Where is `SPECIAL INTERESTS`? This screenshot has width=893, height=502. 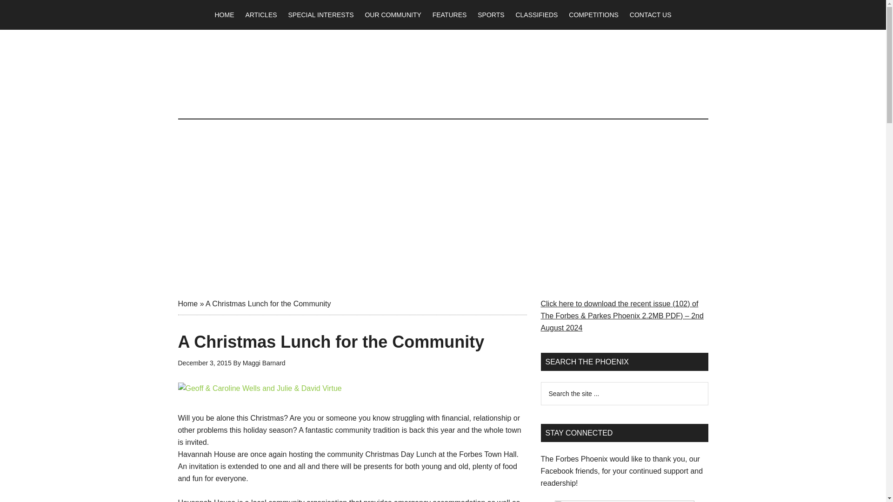 SPECIAL INTERESTS is located at coordinates (320, 15).